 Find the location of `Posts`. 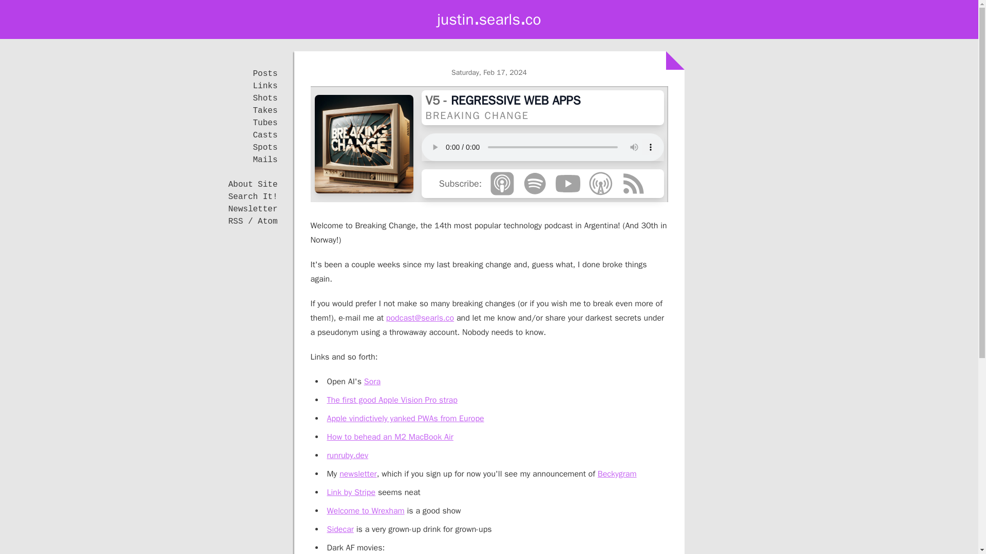

Posts is located at coordinates (264, 74).